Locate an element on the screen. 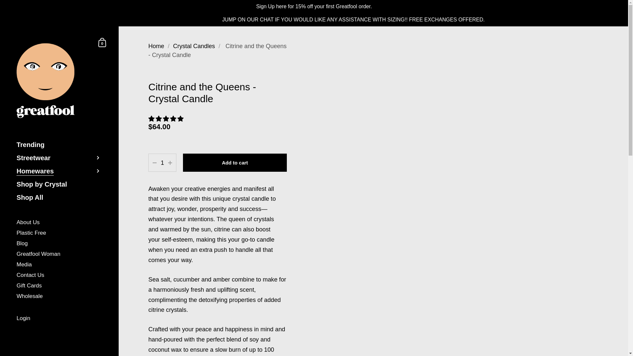 The width and height of the screenshot is (633, 356). Trending is located at coordinates (59, 145).